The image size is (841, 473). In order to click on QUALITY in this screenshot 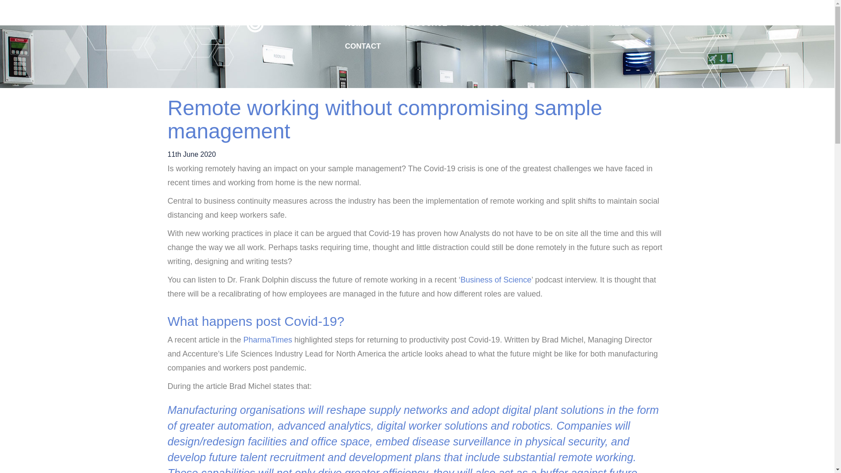, I will do `click(580, 28)`.